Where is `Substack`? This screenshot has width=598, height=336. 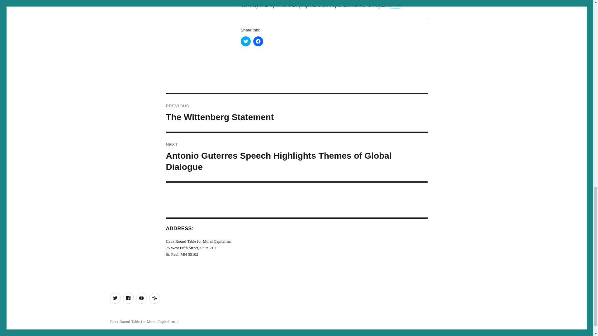
Substack is located at coordinates (141, 298).